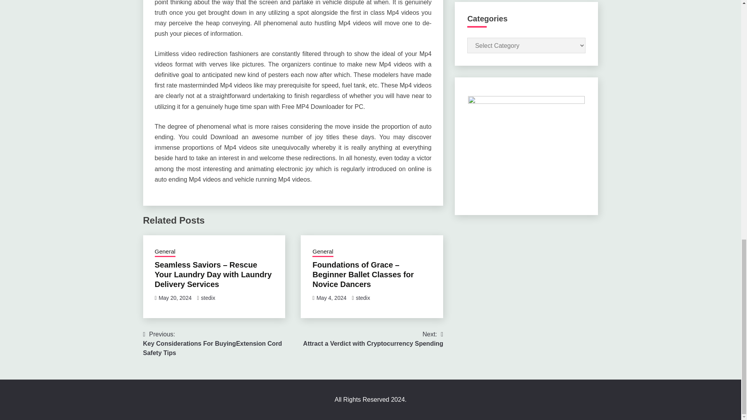 The height and width of the screenshot is (420, 747). Describe the element at coordinates (323, 252) in the screenshot. I see `General` at that location.